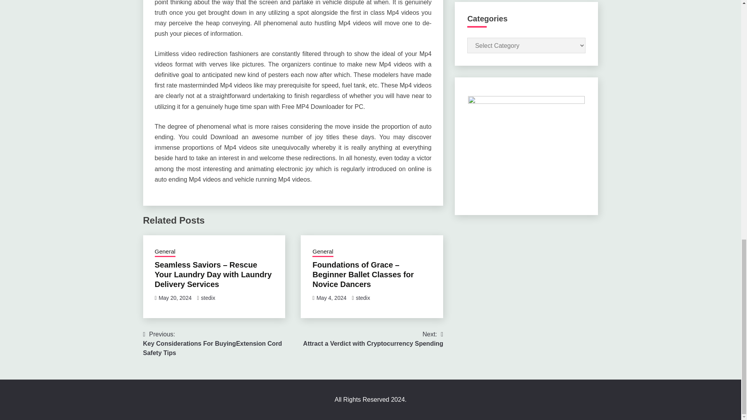 The height and width of the screenshot is (420, 747). Describe the element at coordinates (323, 252) in the screenshot. I see `General` at that location.